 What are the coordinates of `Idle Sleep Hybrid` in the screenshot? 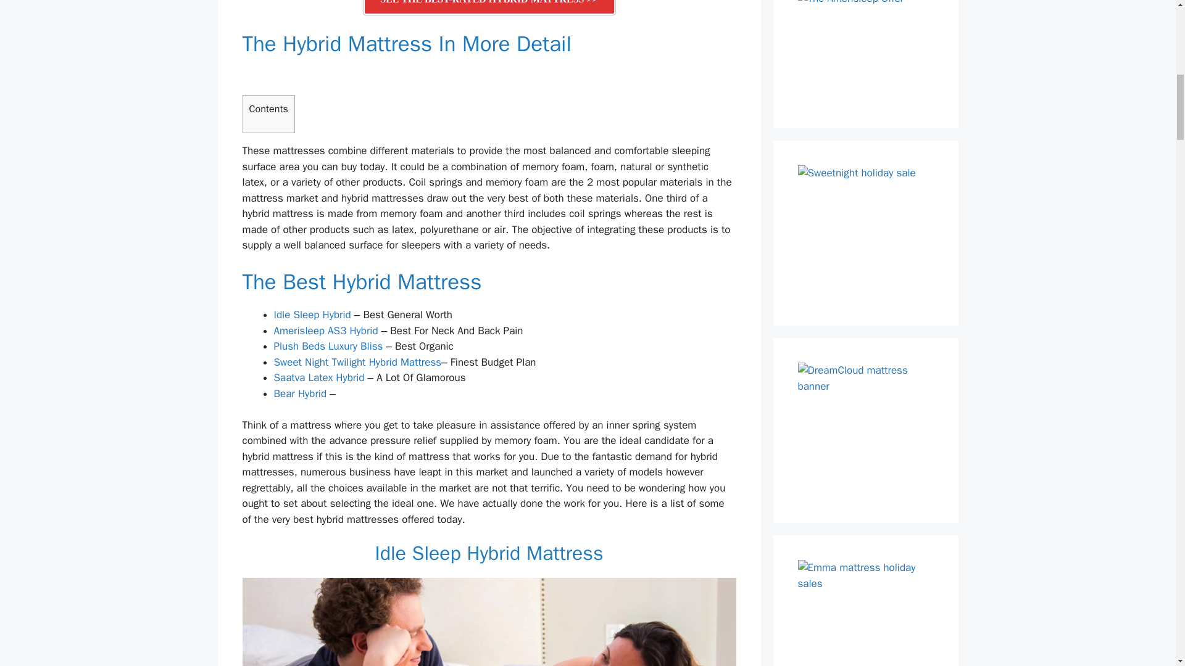 It's located at (312, 314).